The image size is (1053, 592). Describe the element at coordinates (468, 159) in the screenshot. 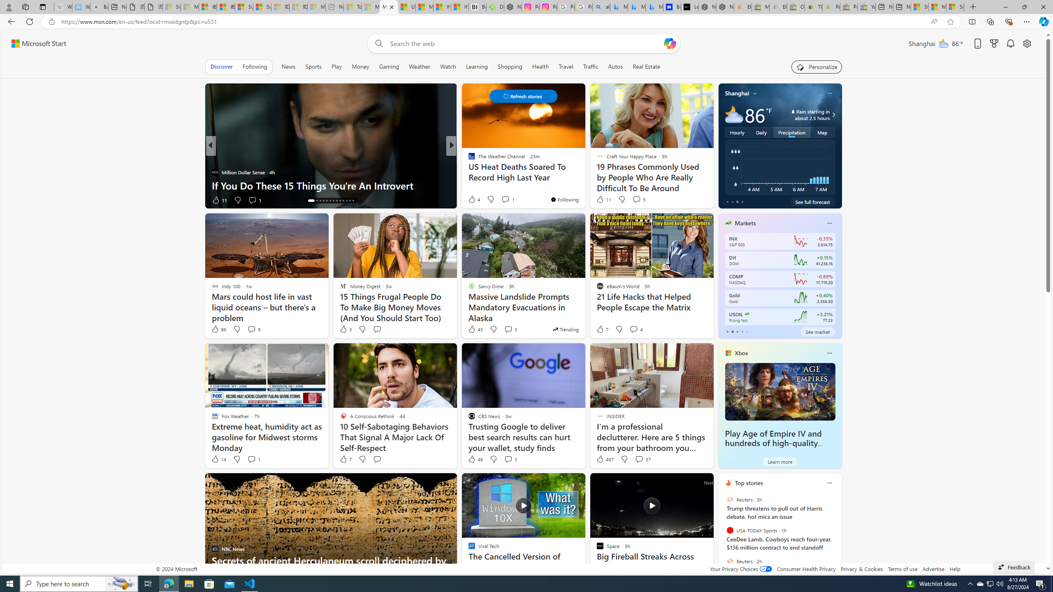

I see `MSNBC` at that location.